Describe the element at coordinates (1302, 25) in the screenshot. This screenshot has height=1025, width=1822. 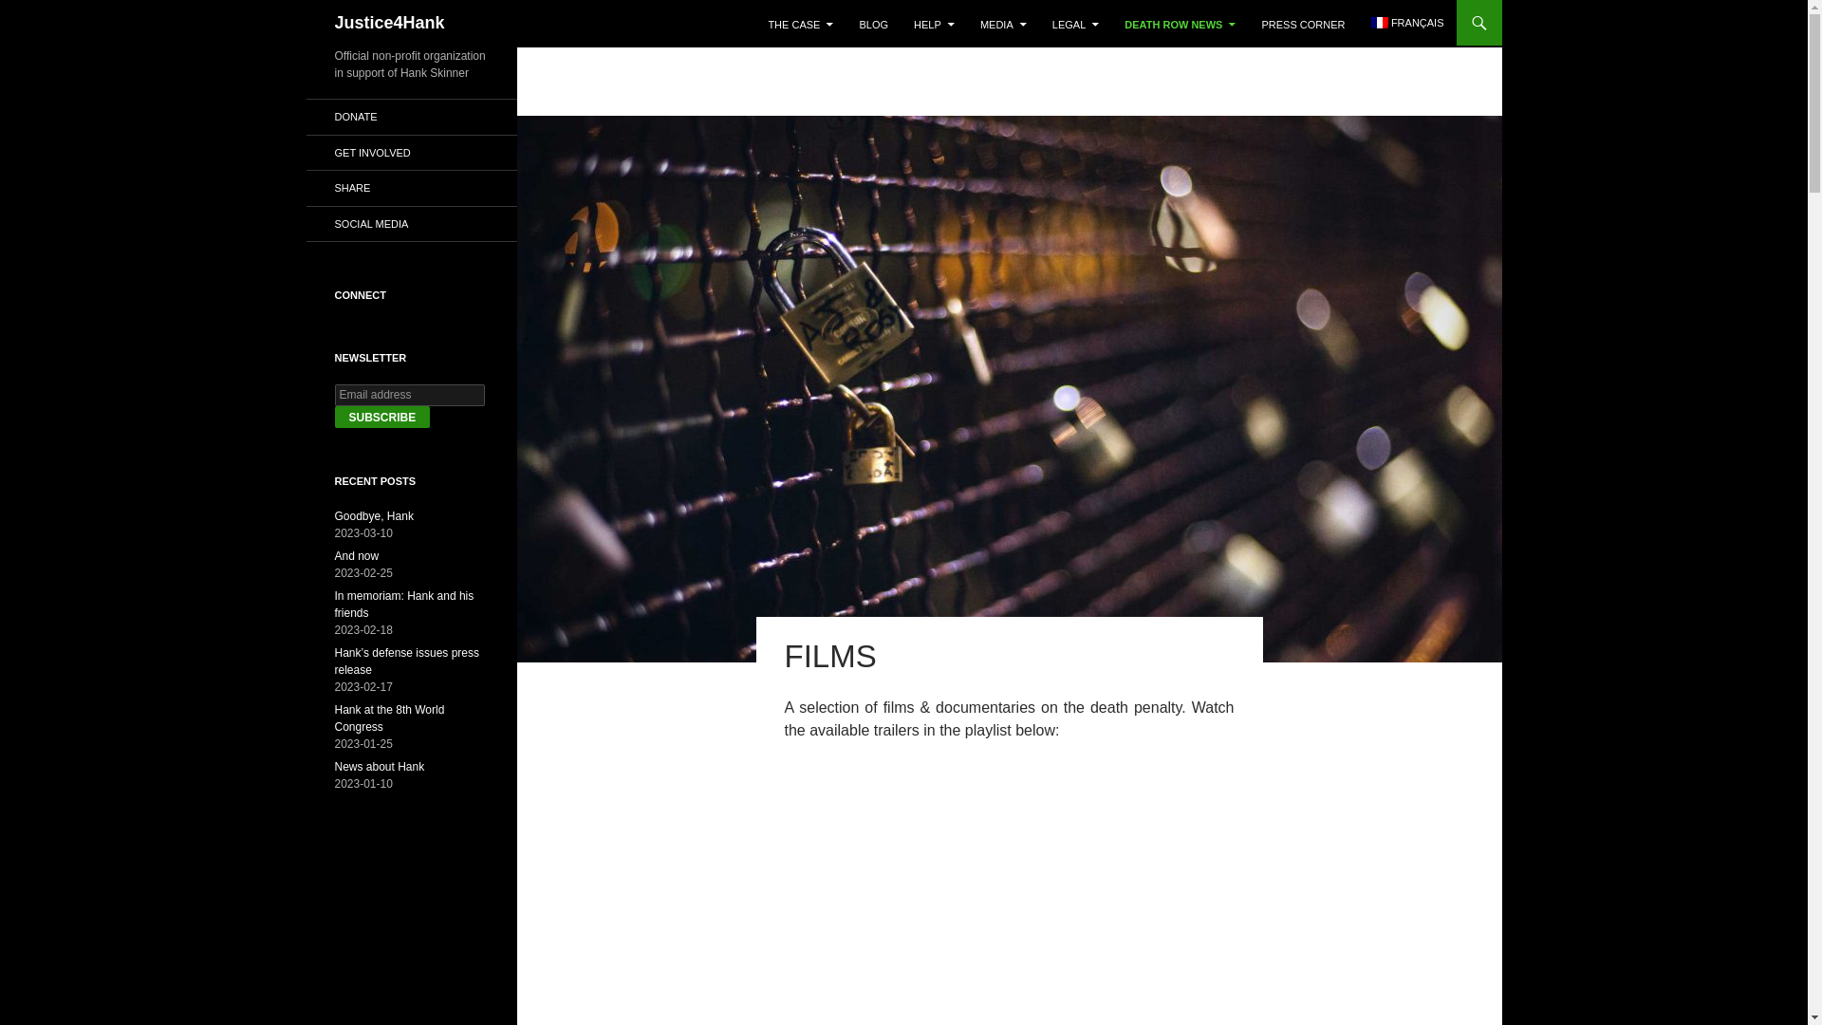
I see `PRESS CORNER` at that location.